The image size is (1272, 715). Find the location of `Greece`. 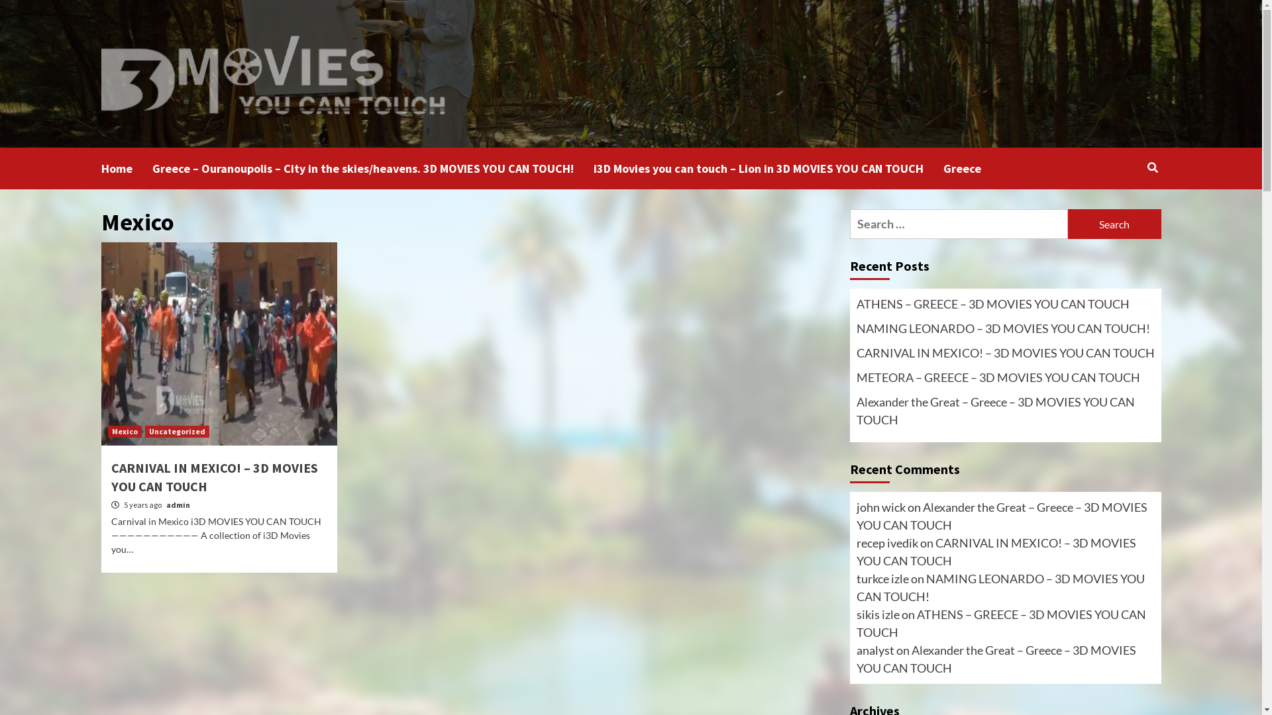

Greece is located at coordinates (973, 168).